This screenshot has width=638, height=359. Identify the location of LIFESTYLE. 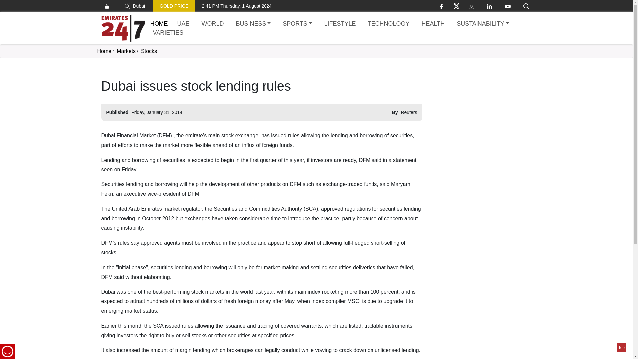
(340, 24).